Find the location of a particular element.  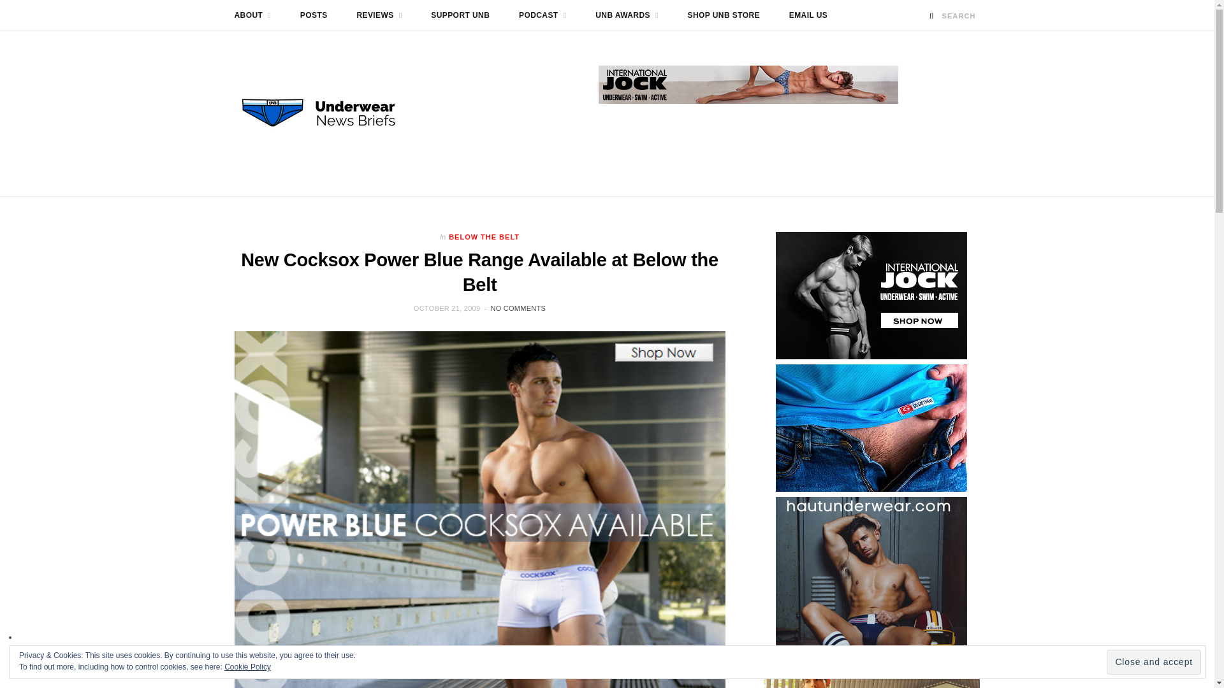

SHOP UNB STORE is located at coordinates (724, 15).